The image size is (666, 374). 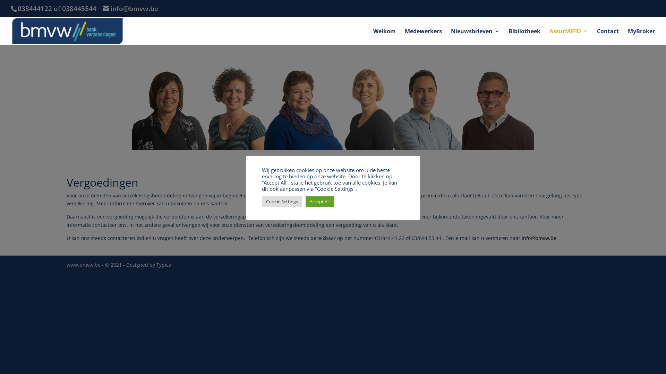 What do you see at coordinates (282, 202) in the screenshot?
I see `Cookie Settings` at bounding box center [282, 202].